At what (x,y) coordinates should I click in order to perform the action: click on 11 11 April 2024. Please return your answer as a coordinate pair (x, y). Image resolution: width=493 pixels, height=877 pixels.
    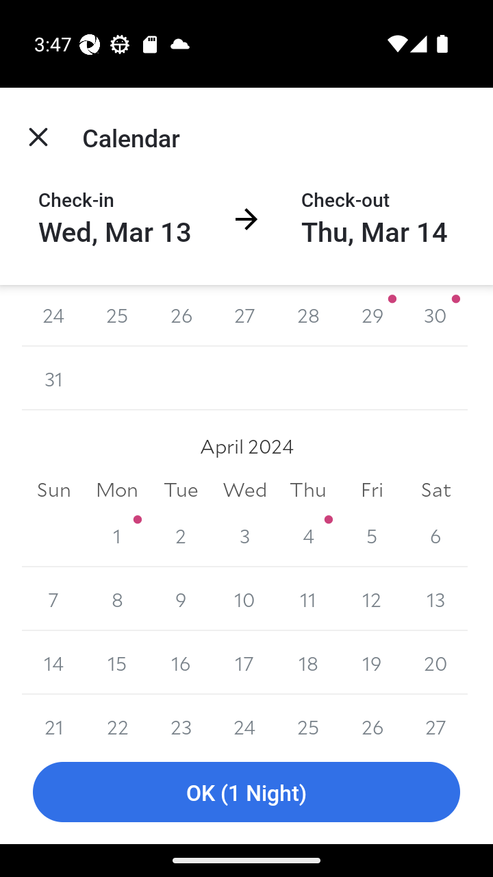
    Looking at the image, I should click on (308, 599).